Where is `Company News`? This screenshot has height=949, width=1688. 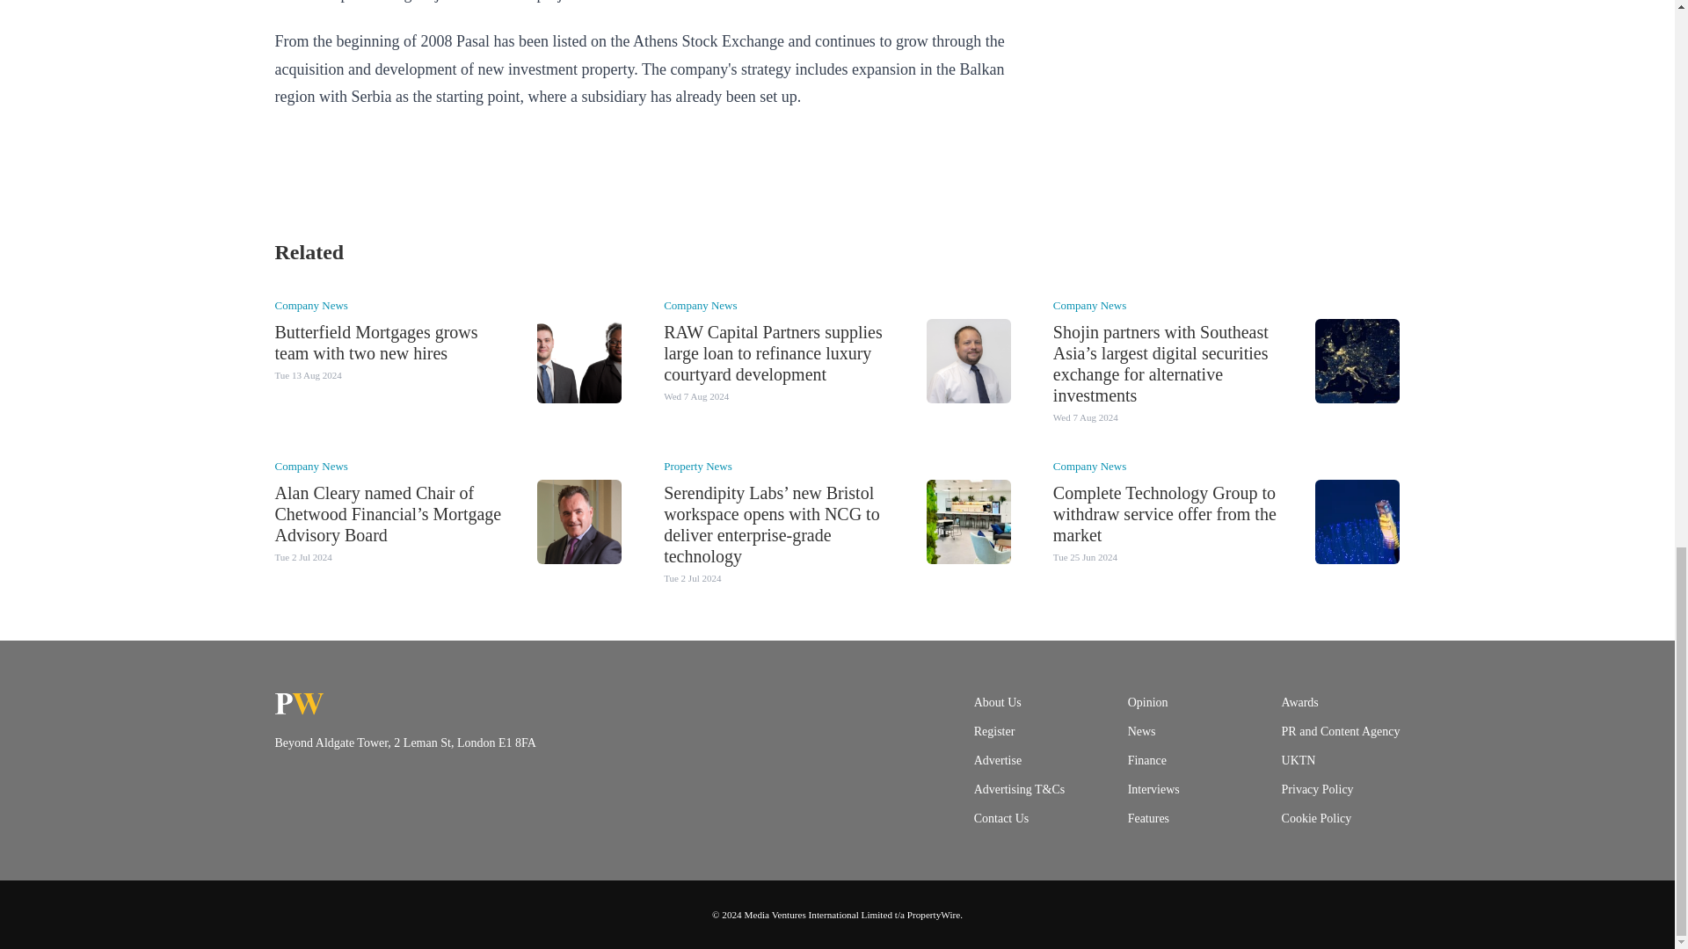
Company News is located at coordinates (310, 306).